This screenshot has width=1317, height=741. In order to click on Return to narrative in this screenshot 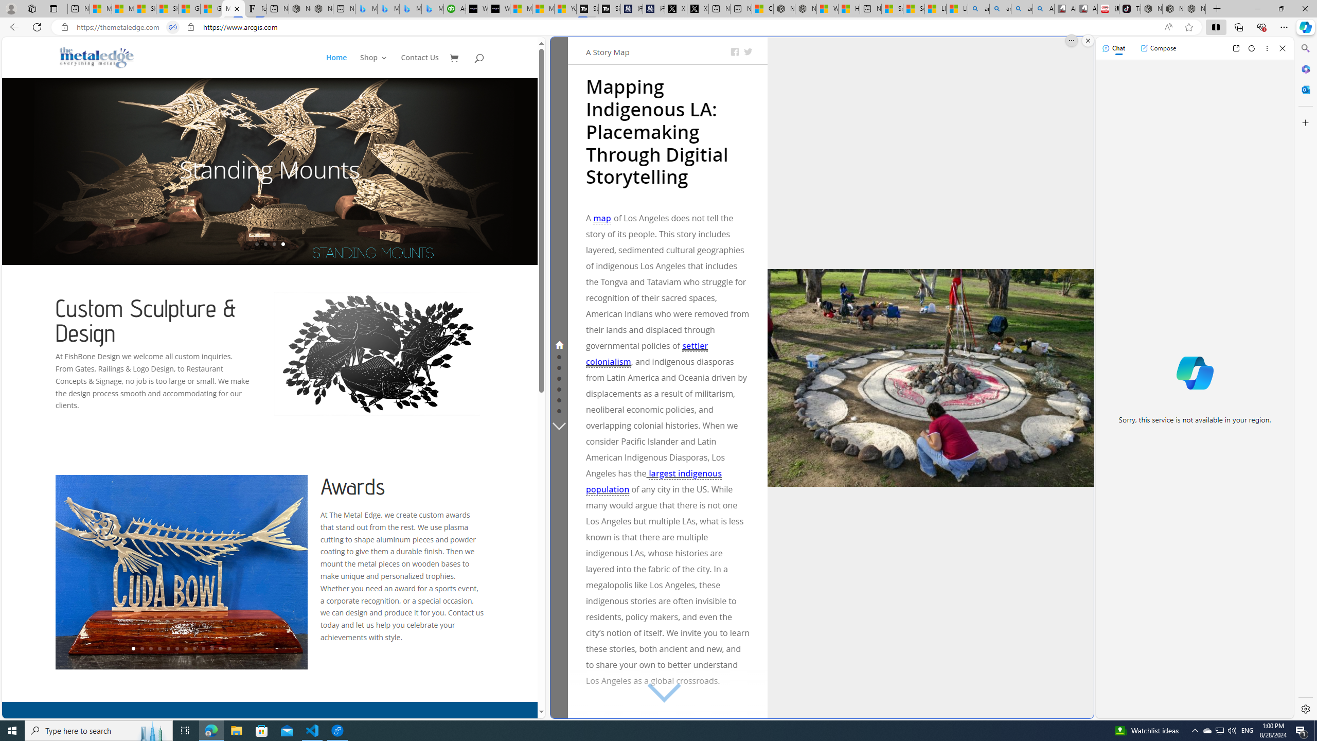, I will do `click(933, 703)`.